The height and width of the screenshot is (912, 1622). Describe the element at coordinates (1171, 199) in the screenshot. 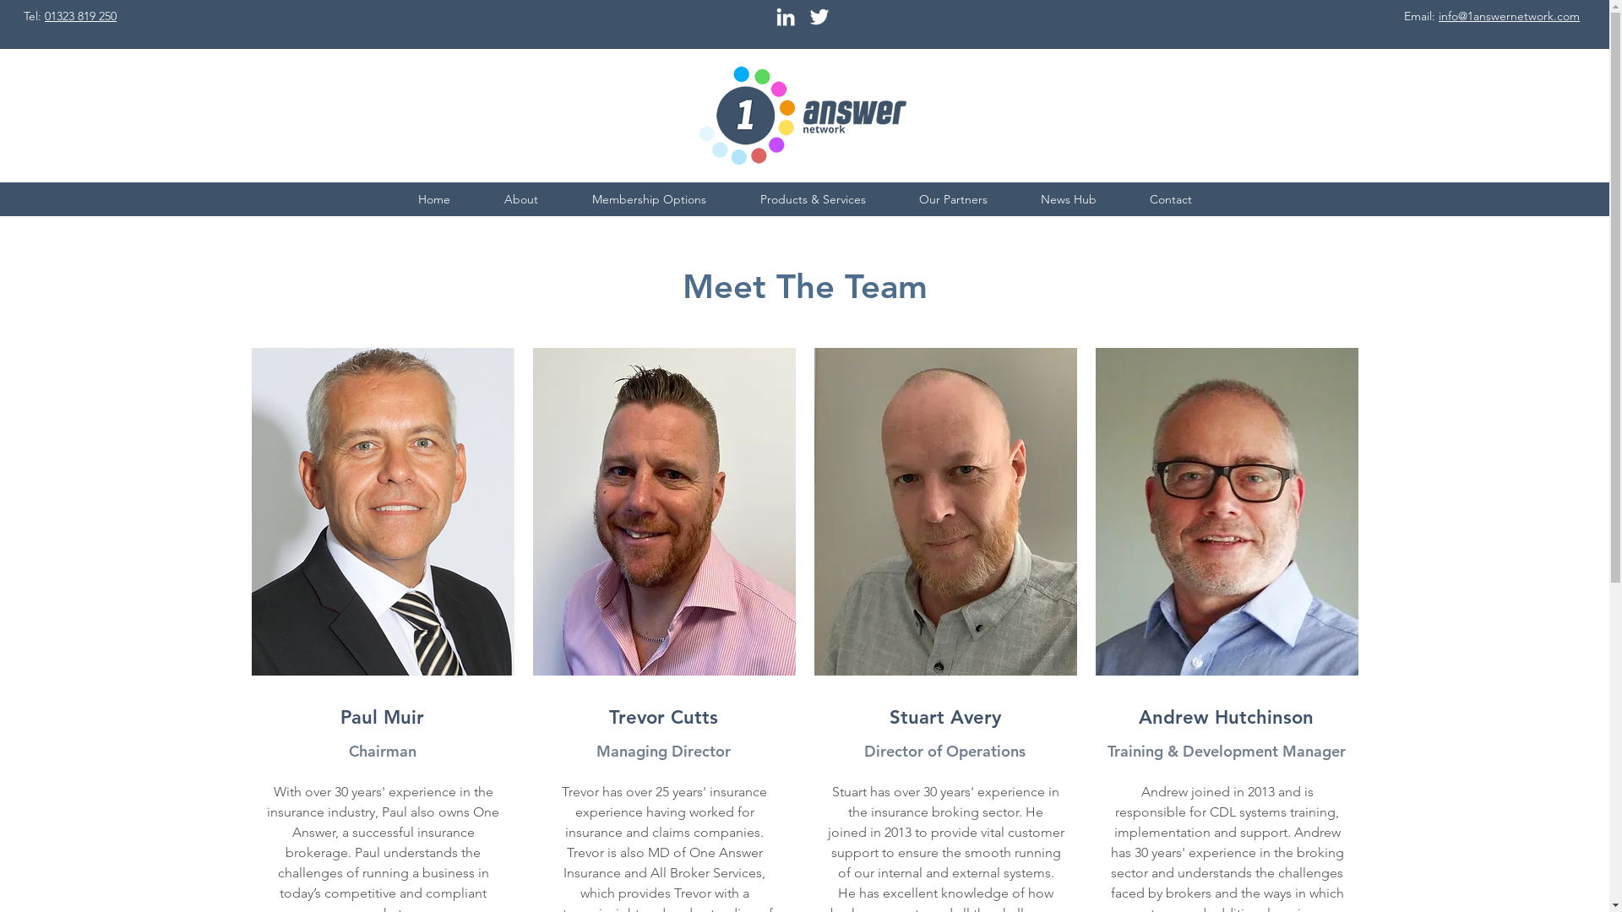

I see `Contact` at that location.